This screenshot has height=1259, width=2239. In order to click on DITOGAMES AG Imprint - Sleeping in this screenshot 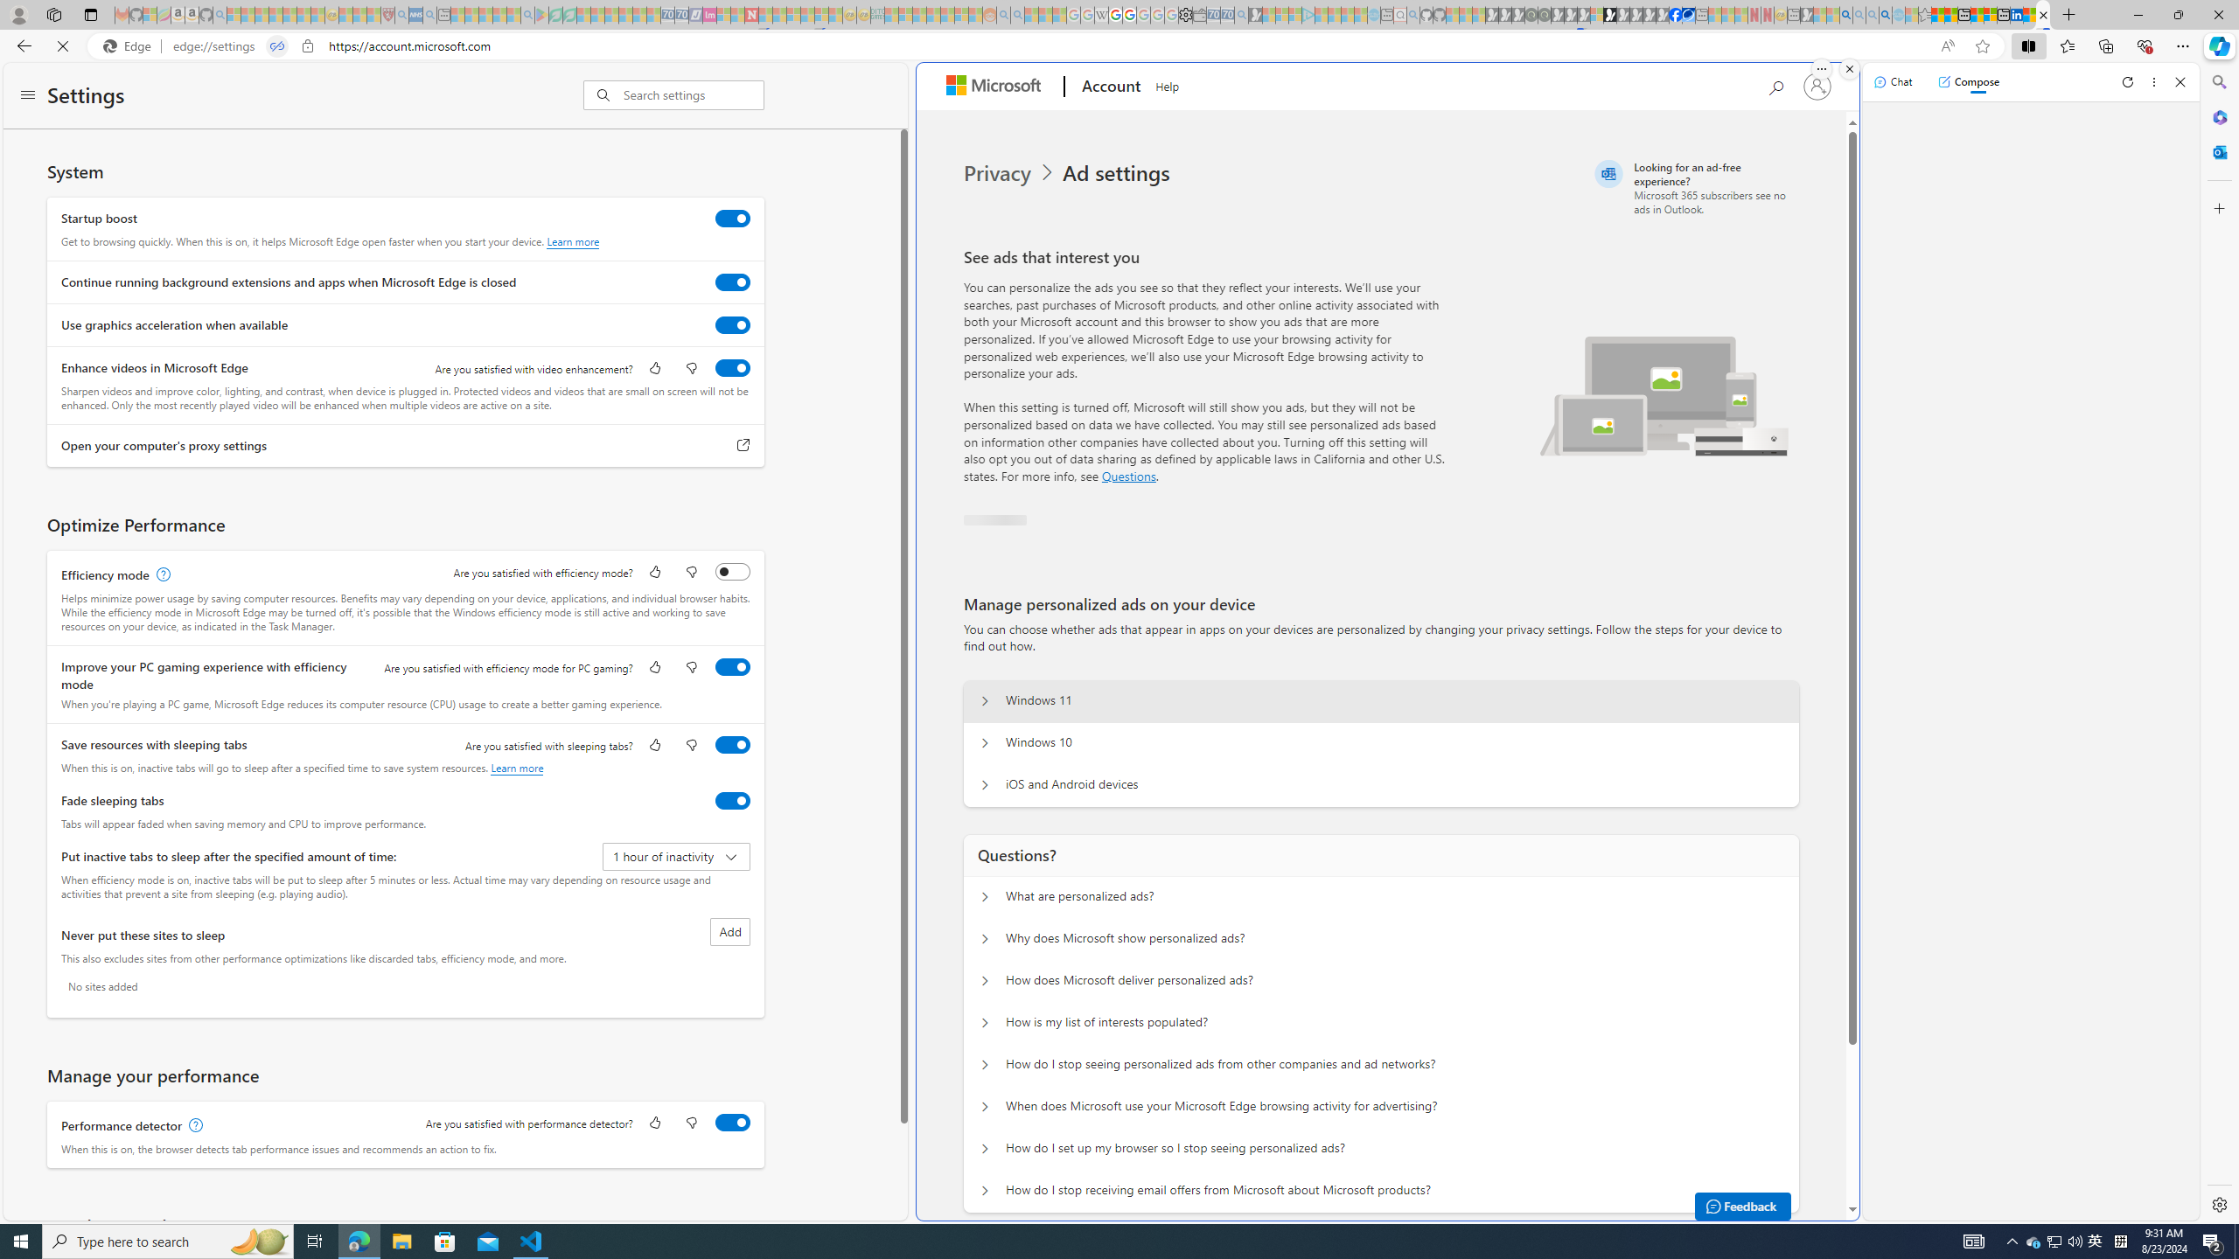, I will do `click(877, 15)`.